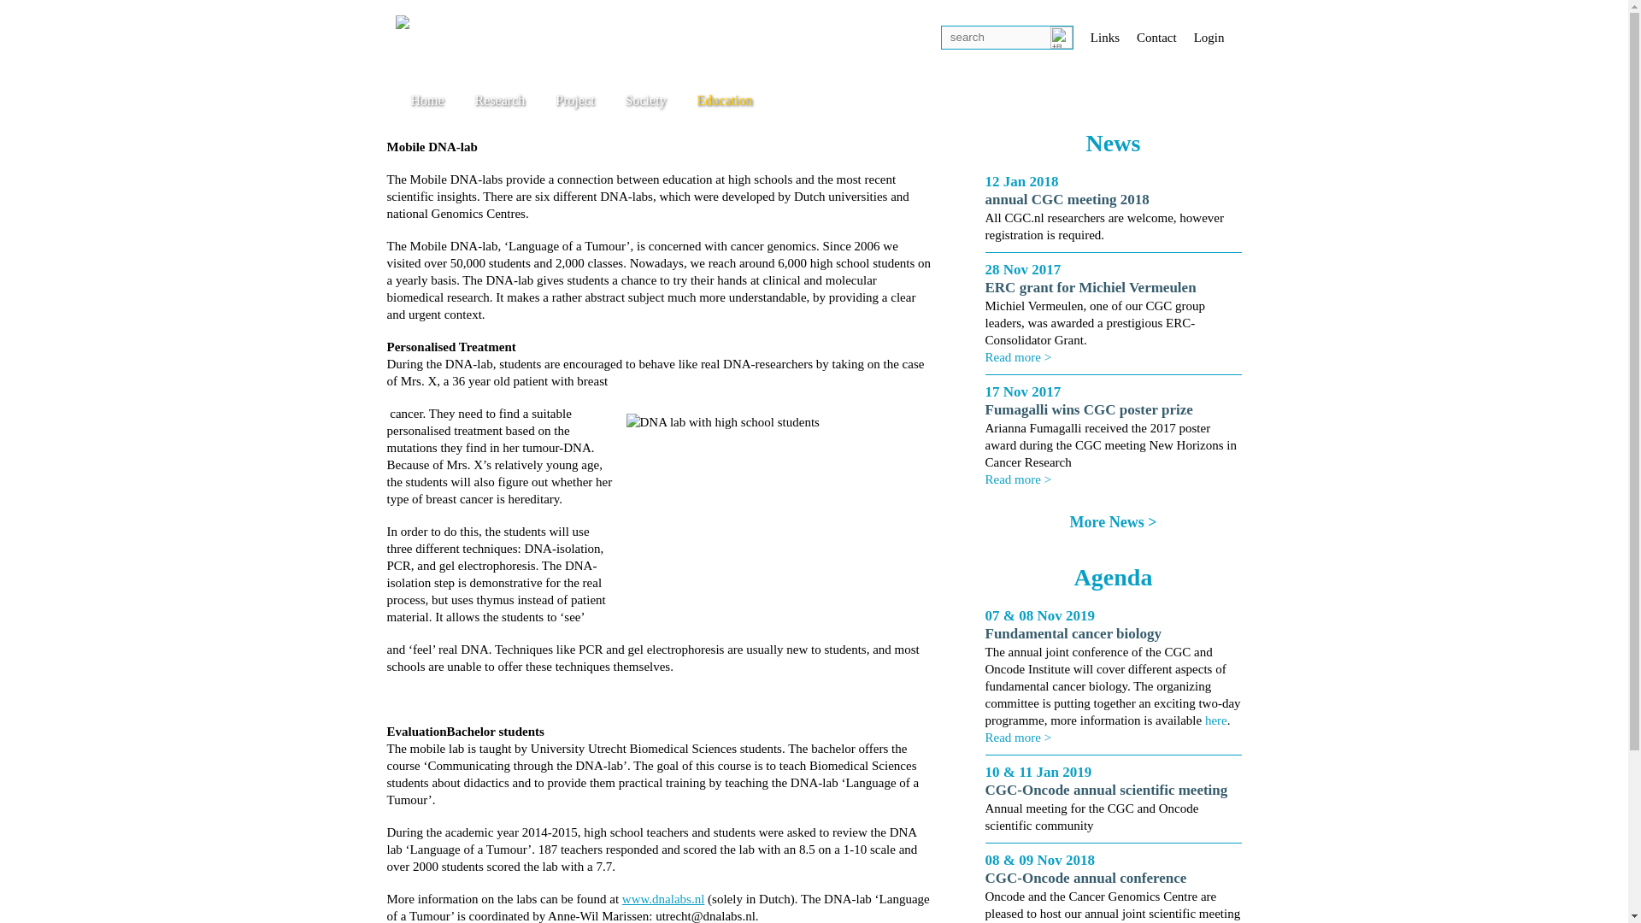  What do you see at coordinates (725, 100) in the screenshot?
I see `Education` at bounding box center [725, 100].